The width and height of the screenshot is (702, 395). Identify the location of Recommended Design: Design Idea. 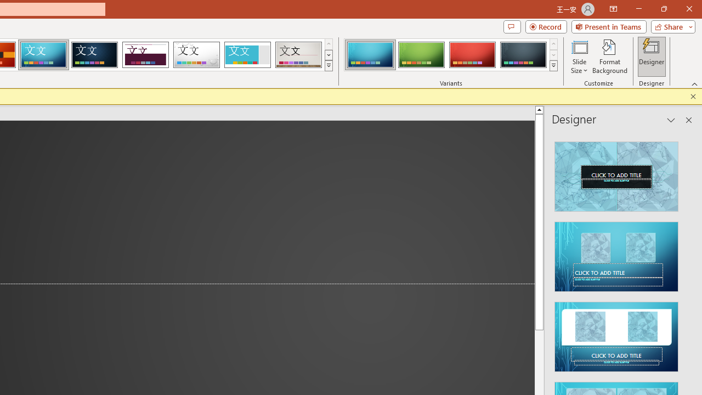
(616, 173).